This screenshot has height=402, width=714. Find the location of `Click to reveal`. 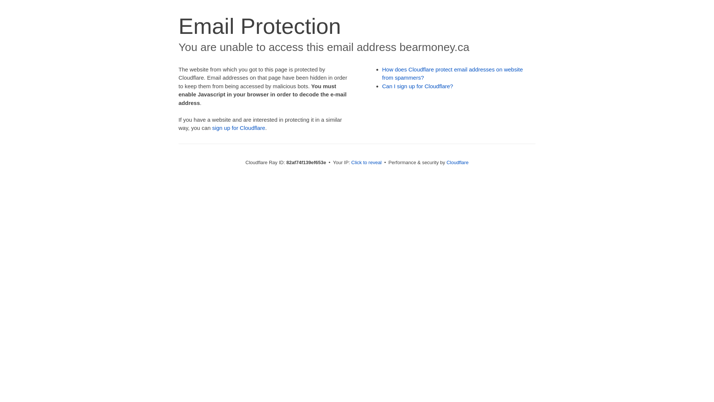

Click to reveal is located at coordinates (367, 162).